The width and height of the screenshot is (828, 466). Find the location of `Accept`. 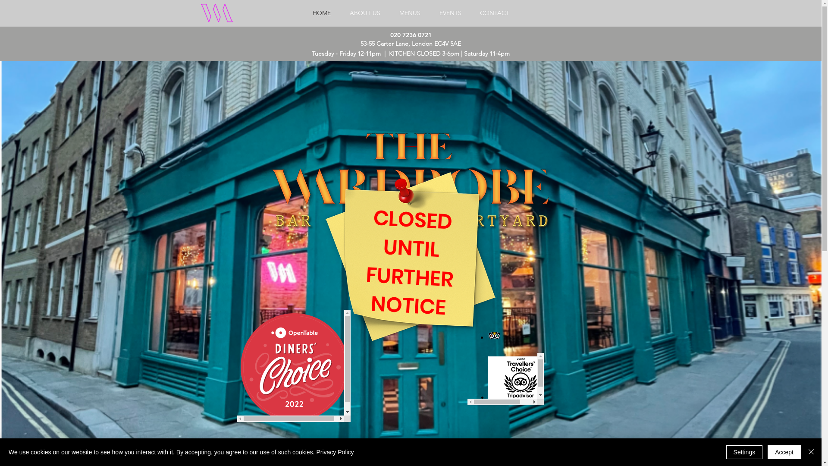

Accept is located at coordinates (784, 452).